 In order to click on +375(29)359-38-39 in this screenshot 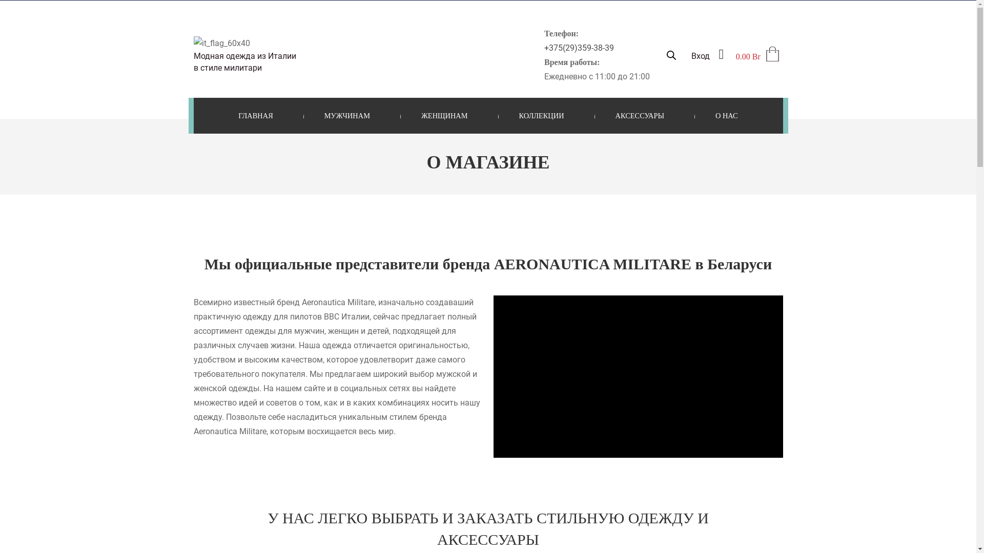, I will do `click(579, 48)`.